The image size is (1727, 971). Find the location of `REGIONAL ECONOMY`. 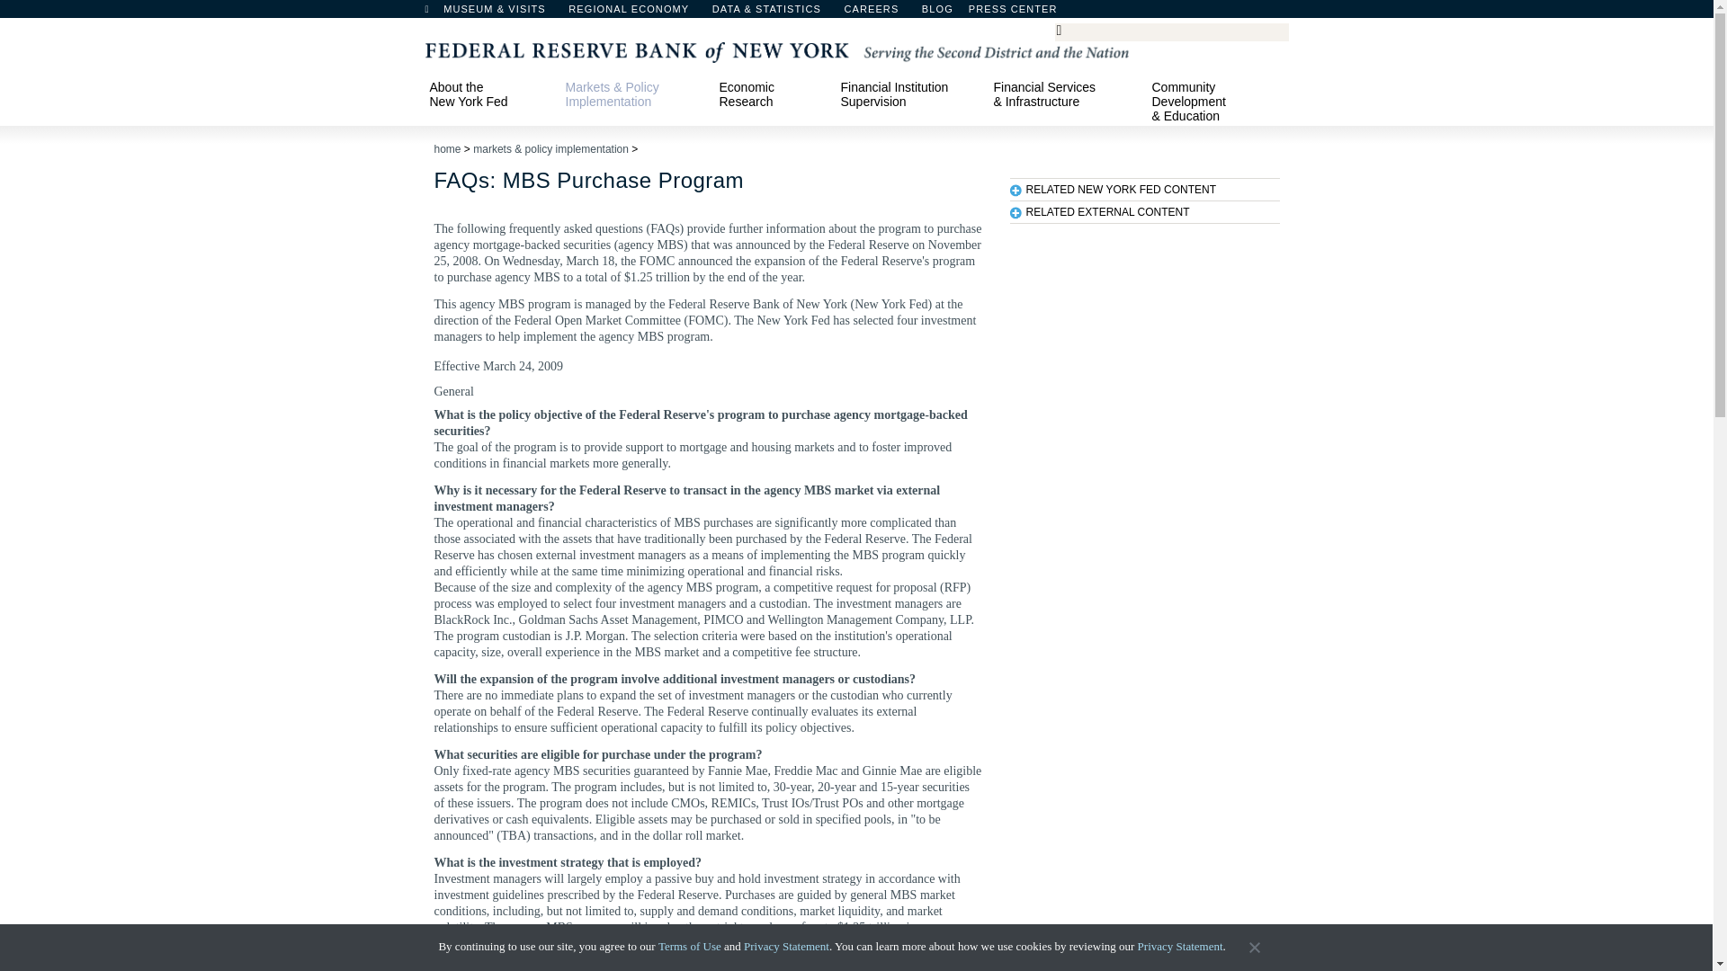

REGIONAL ECONOMY is located at coordinates (637, 13).